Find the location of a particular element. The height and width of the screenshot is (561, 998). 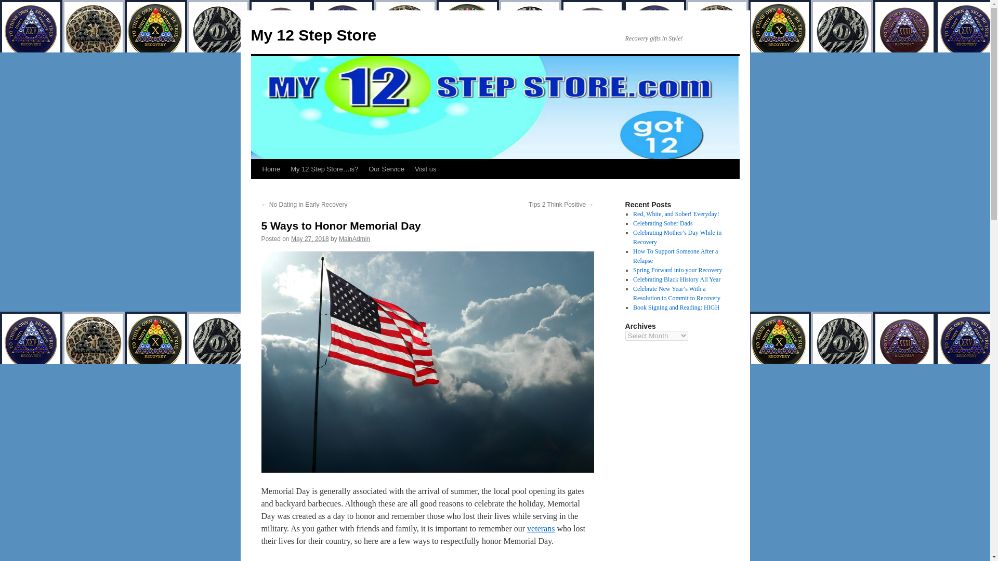

9:00 am is located at coordinates (310, 238).